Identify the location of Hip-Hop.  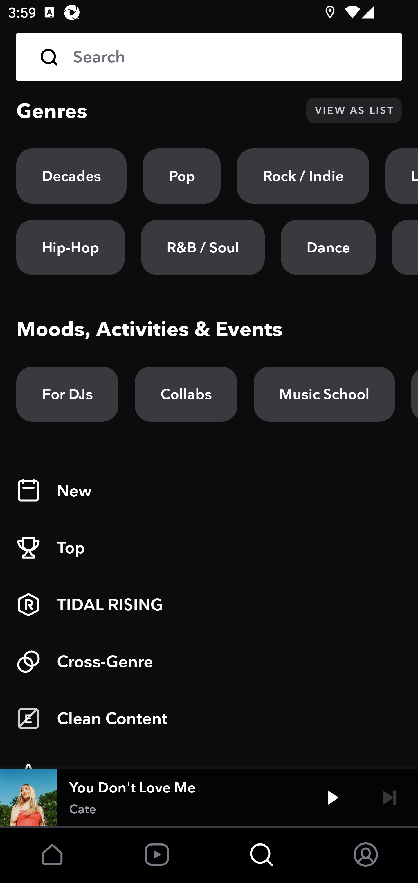
(71, 247).